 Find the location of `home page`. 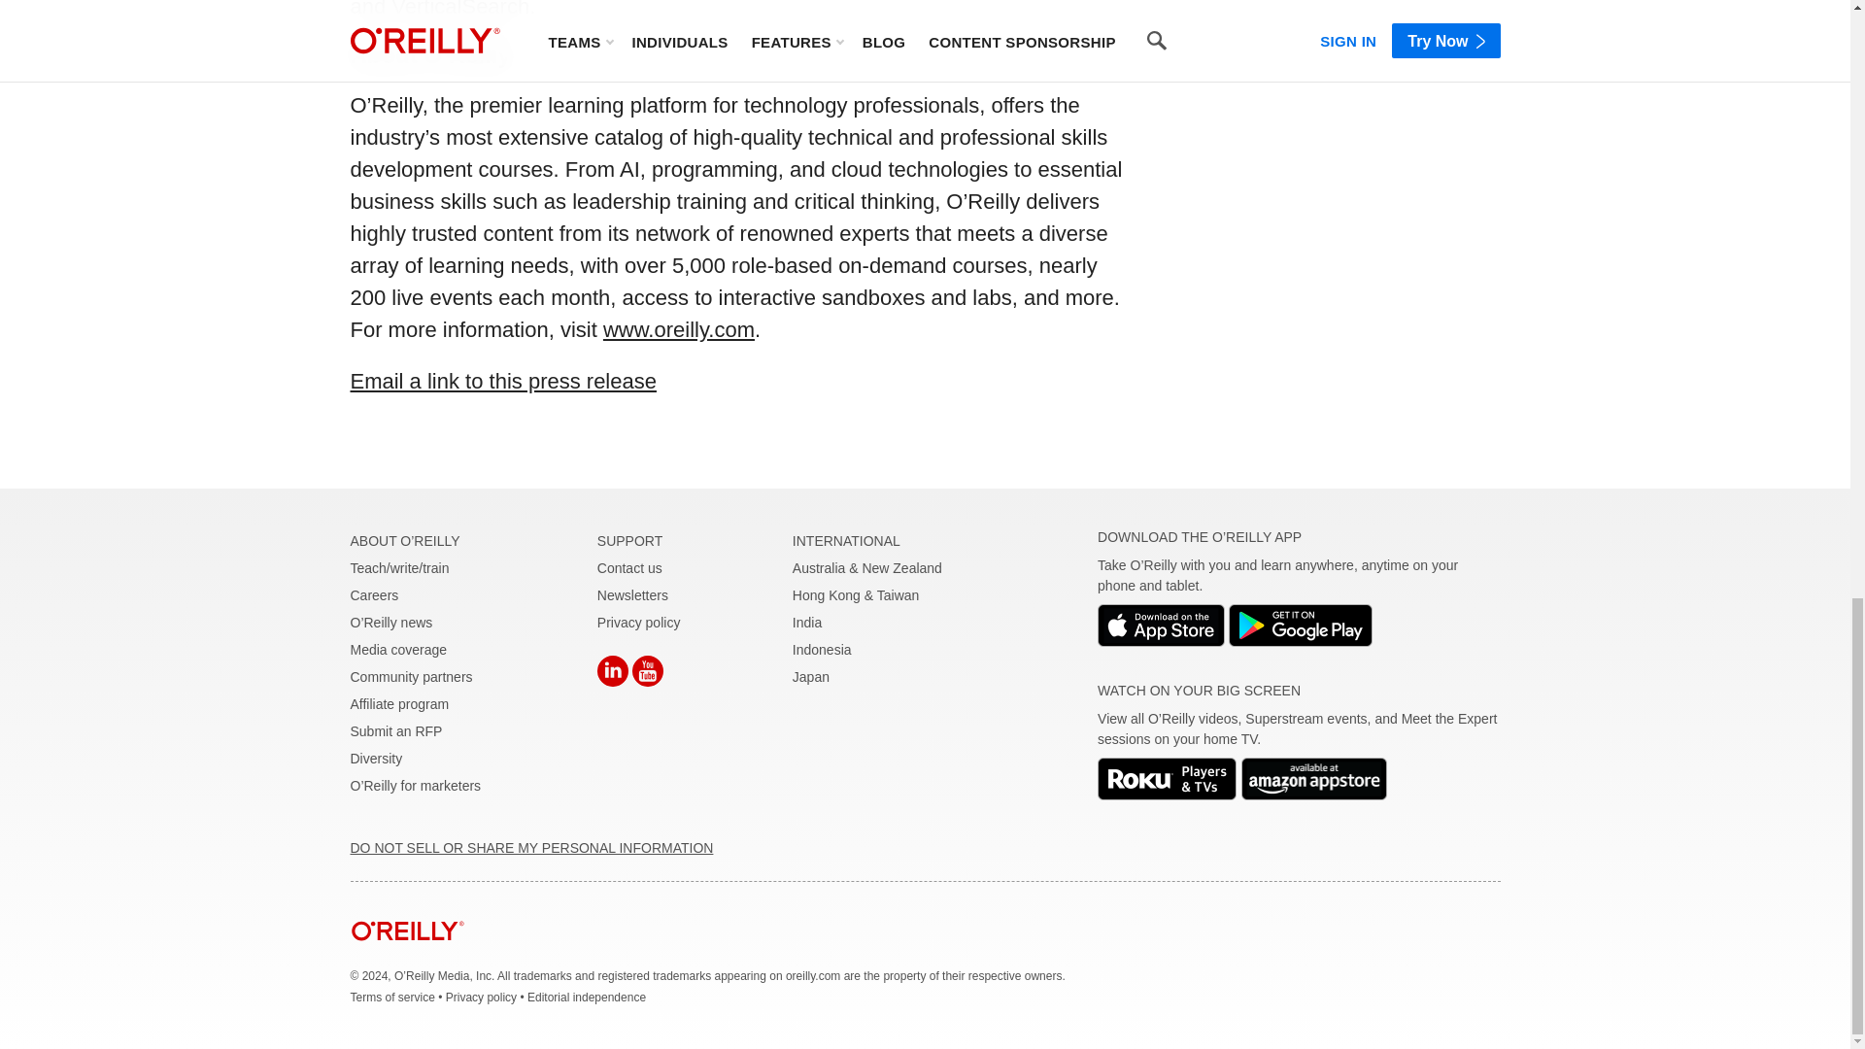

home page is located at coordinates (407, 956).